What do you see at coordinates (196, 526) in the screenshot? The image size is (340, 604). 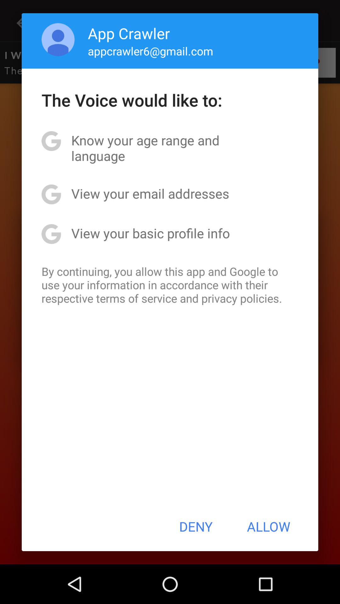 I see `turn off app below by continuing you` at bounding box center [196, 526].